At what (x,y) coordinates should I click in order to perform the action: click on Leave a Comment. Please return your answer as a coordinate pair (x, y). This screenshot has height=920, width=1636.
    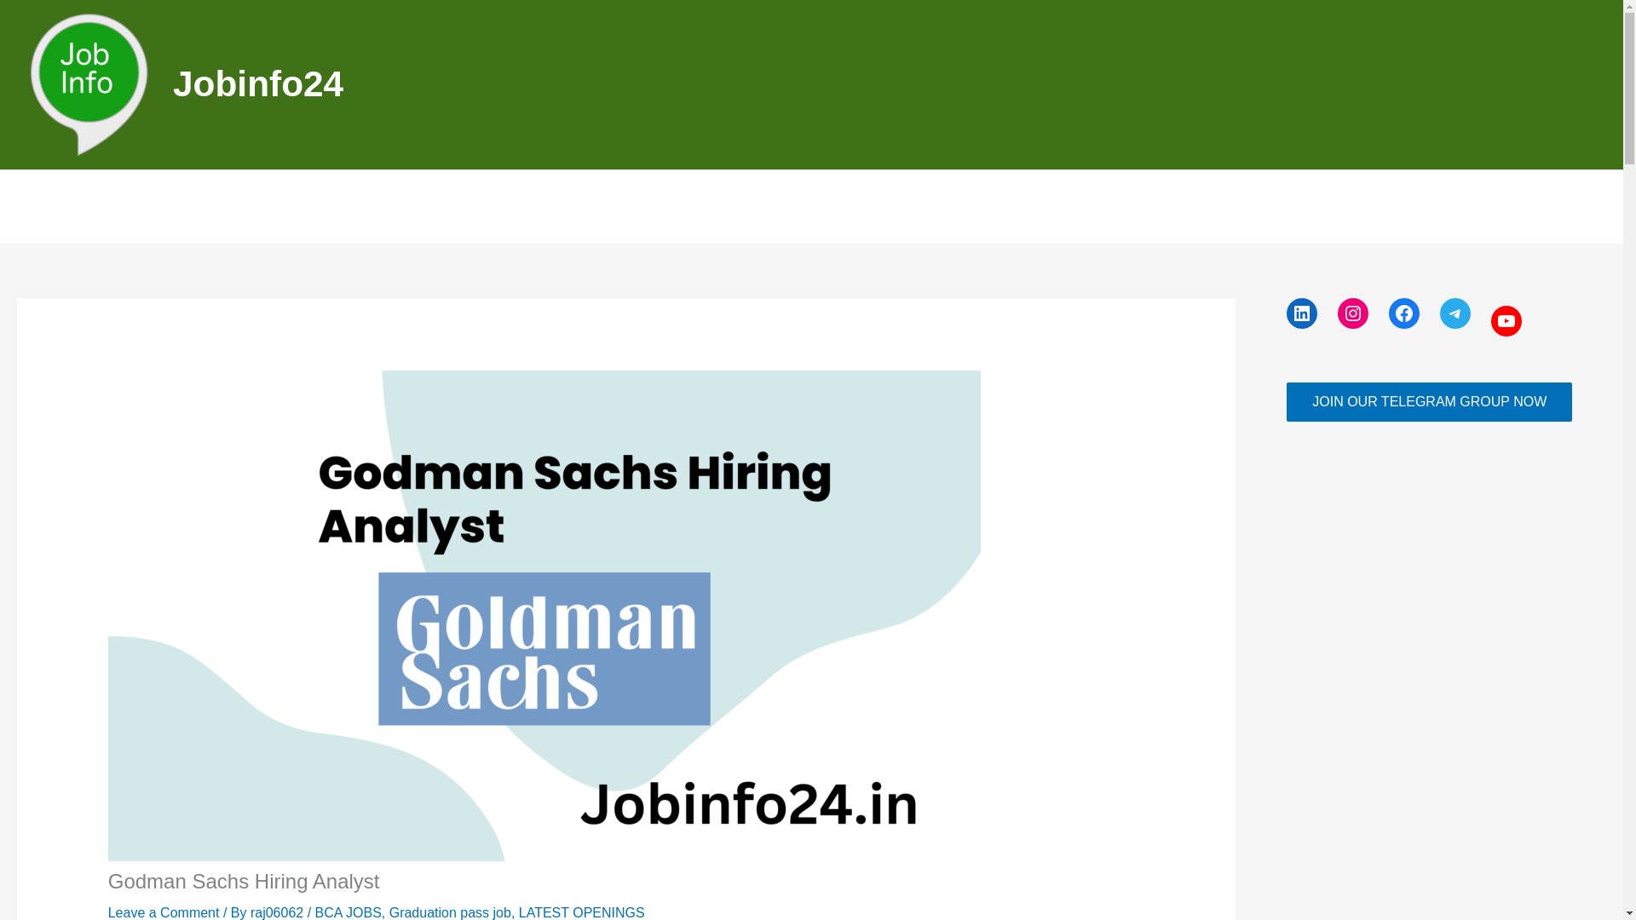
    Looking at the image, I should click on (164, 912).